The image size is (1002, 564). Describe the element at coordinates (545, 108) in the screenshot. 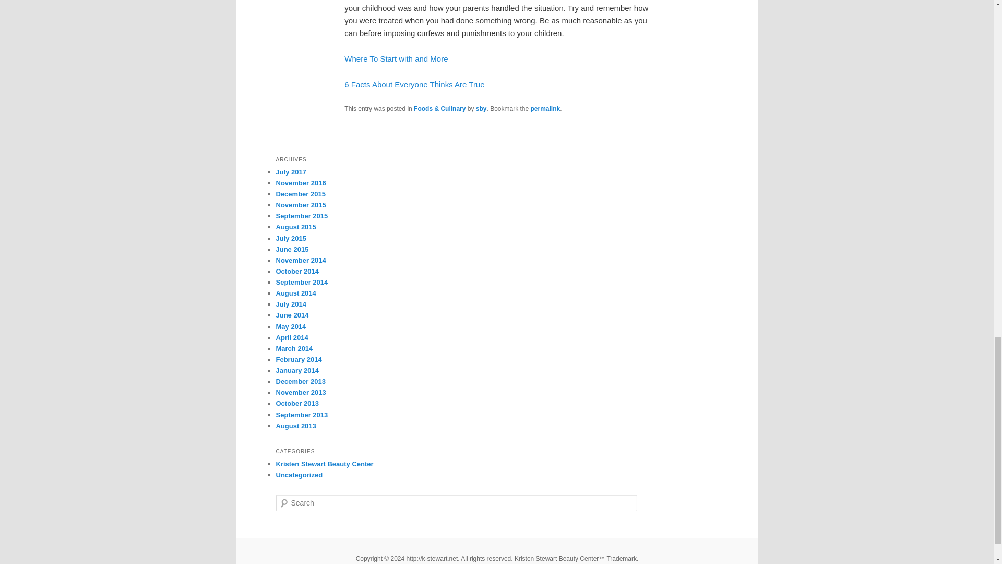

I see `permalink` at that location.